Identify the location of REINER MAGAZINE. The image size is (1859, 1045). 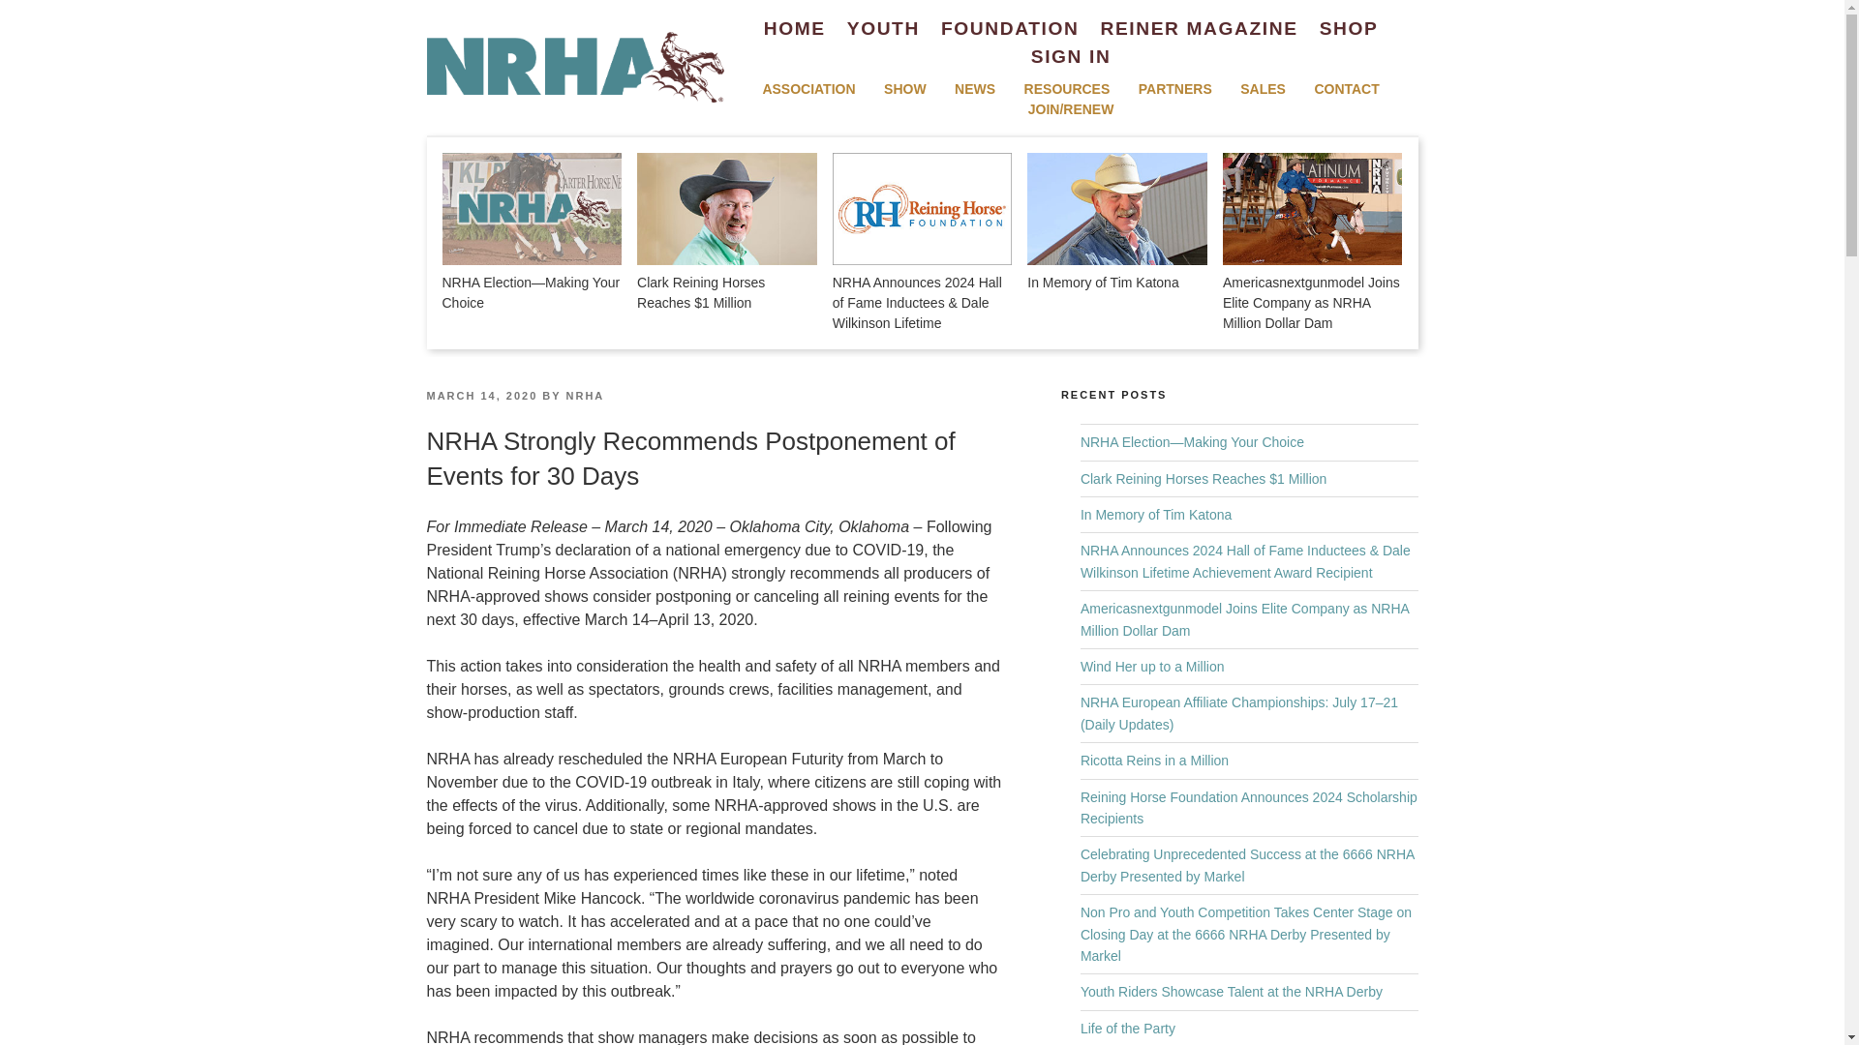
(1199, 29).